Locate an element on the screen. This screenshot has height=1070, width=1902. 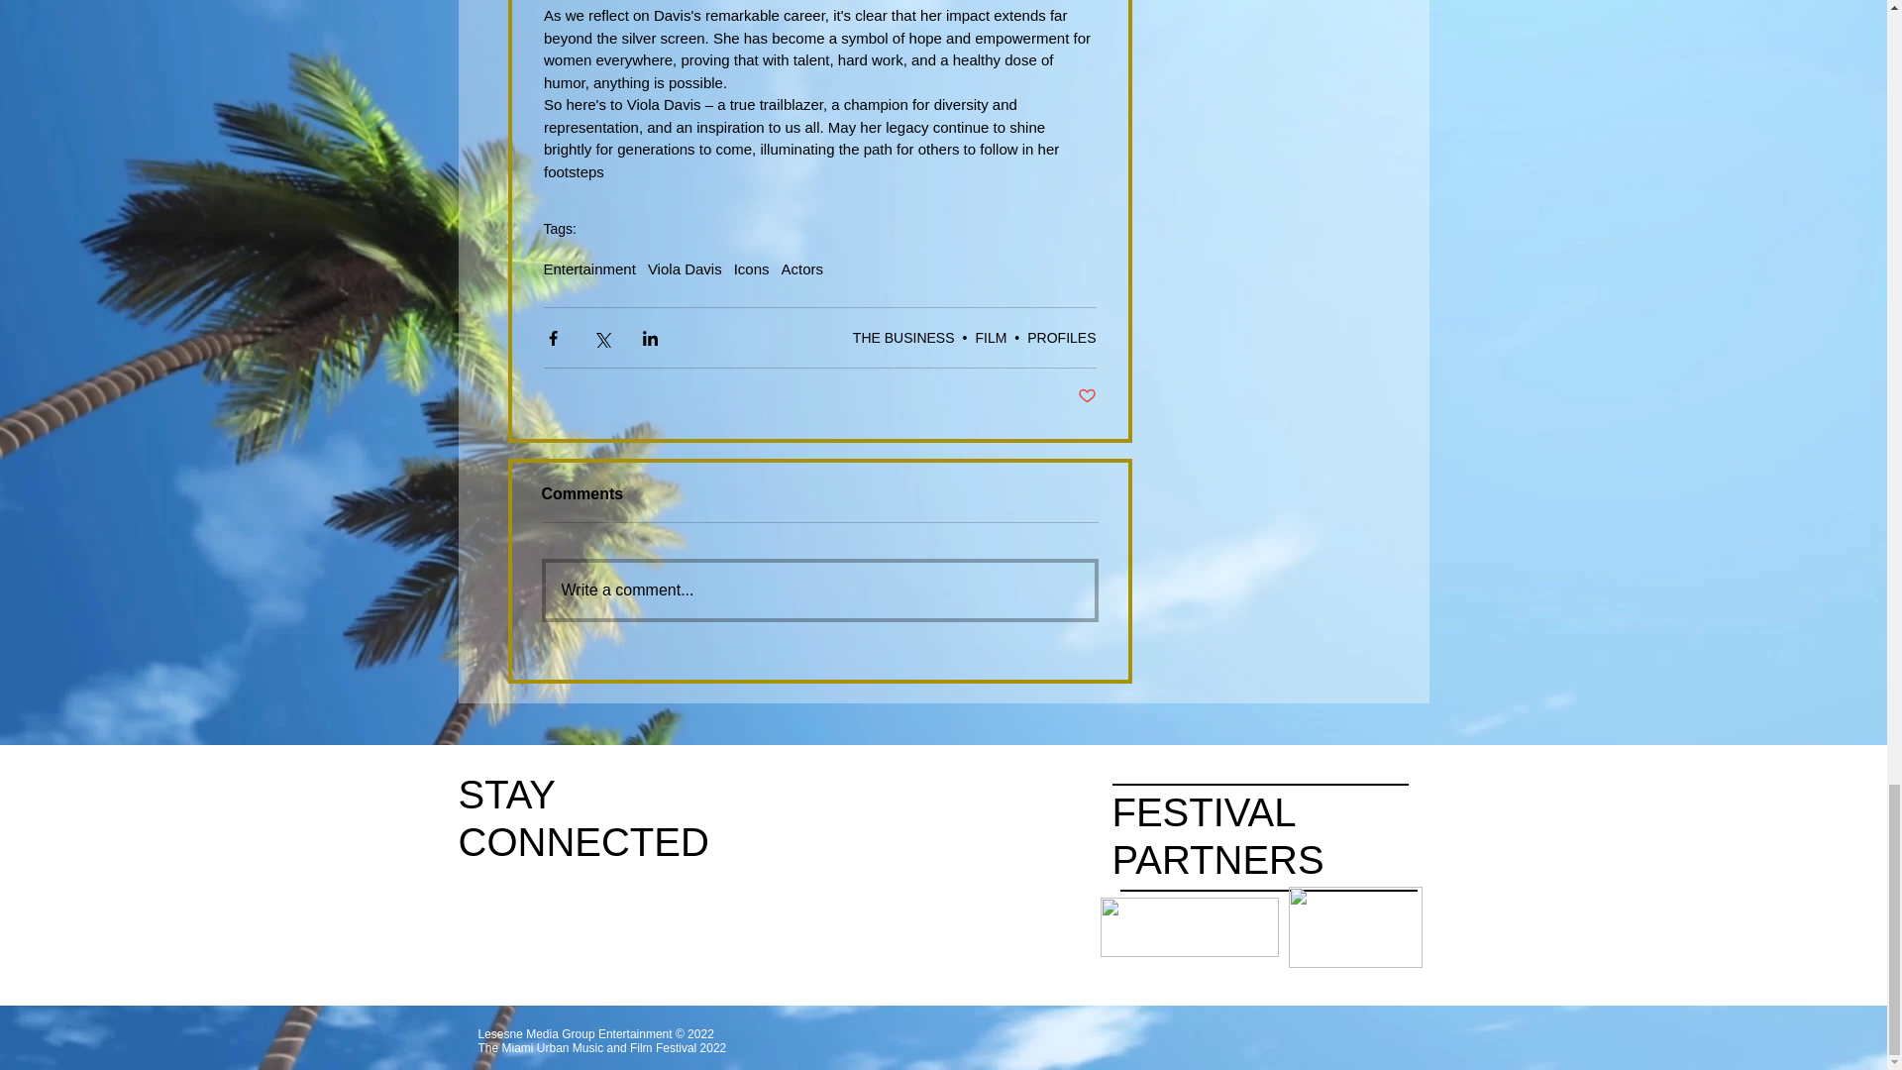
Write a comment... is located at coordinates (818, 590).